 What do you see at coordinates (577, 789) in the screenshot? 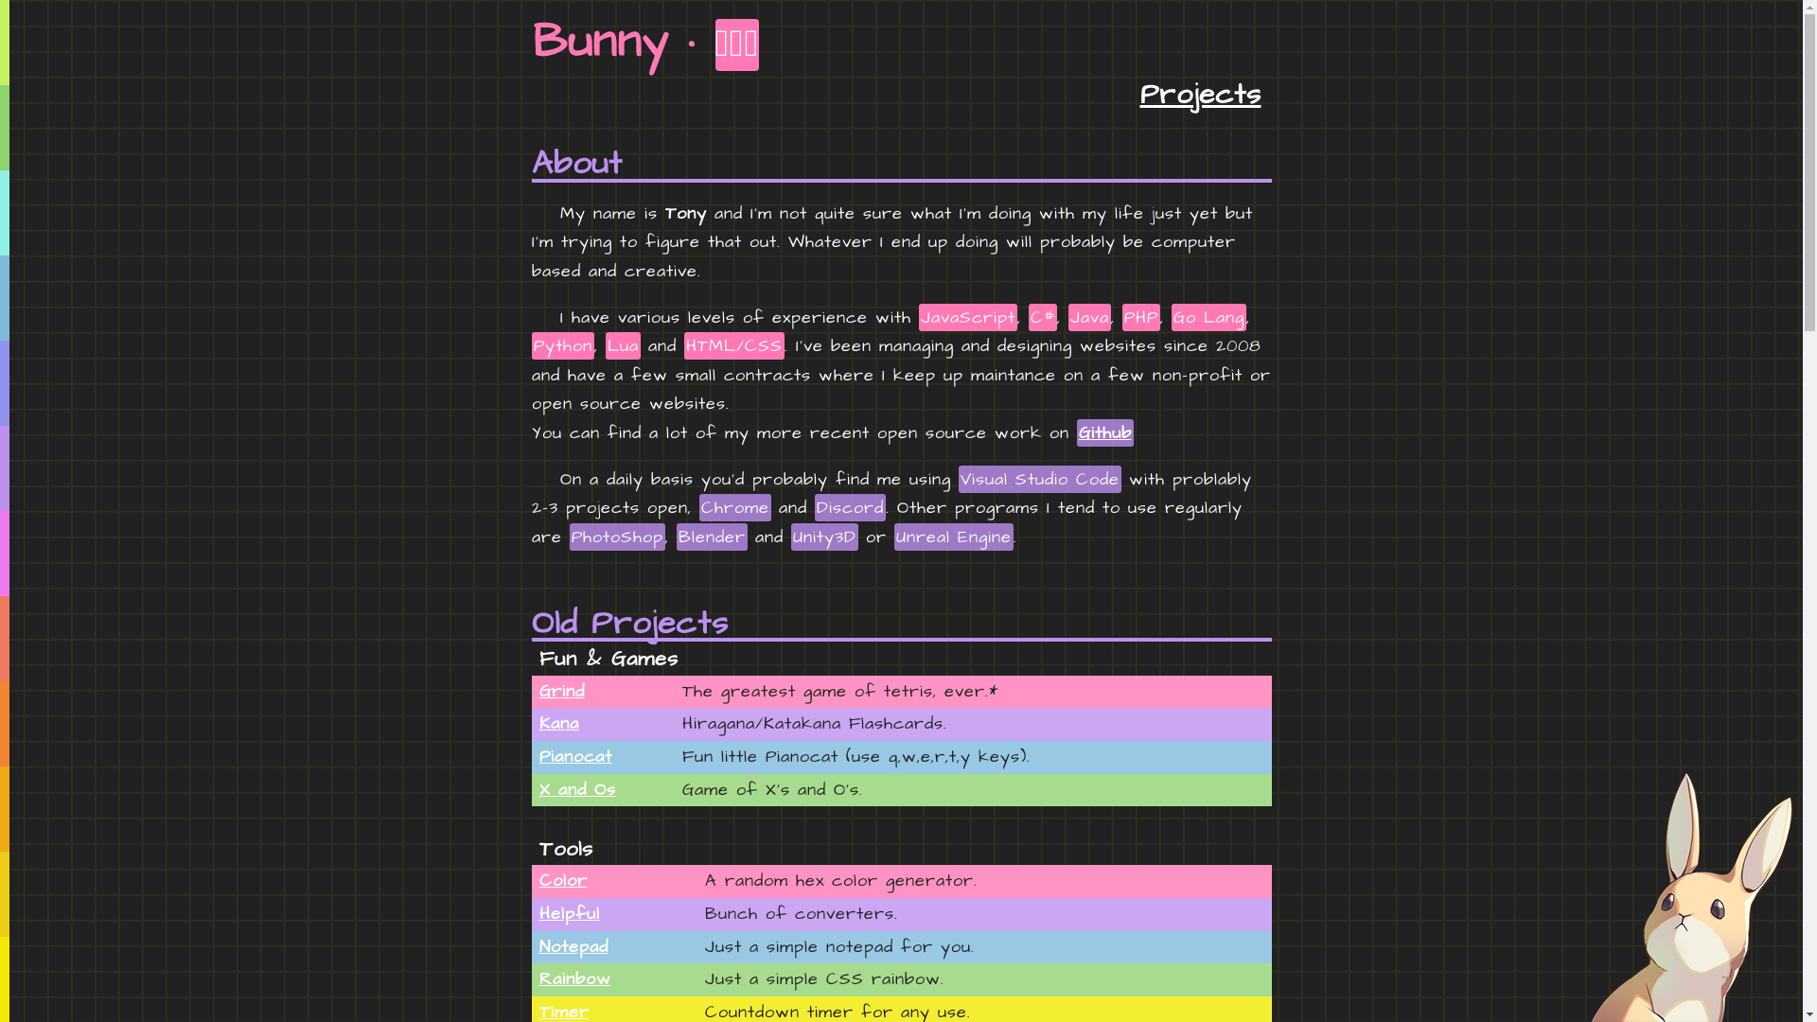
I see `X and Os` at bounding box center [577, 789].